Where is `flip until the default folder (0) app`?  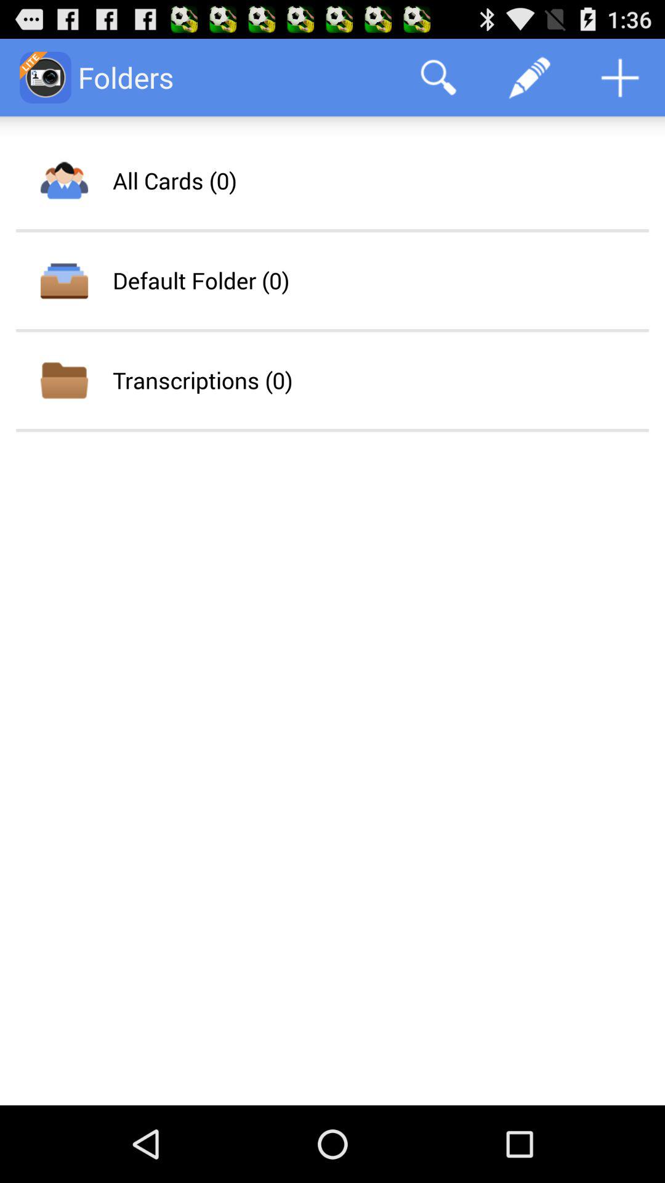
flip until the default folder (0) app is located at coordinates (201, 280).